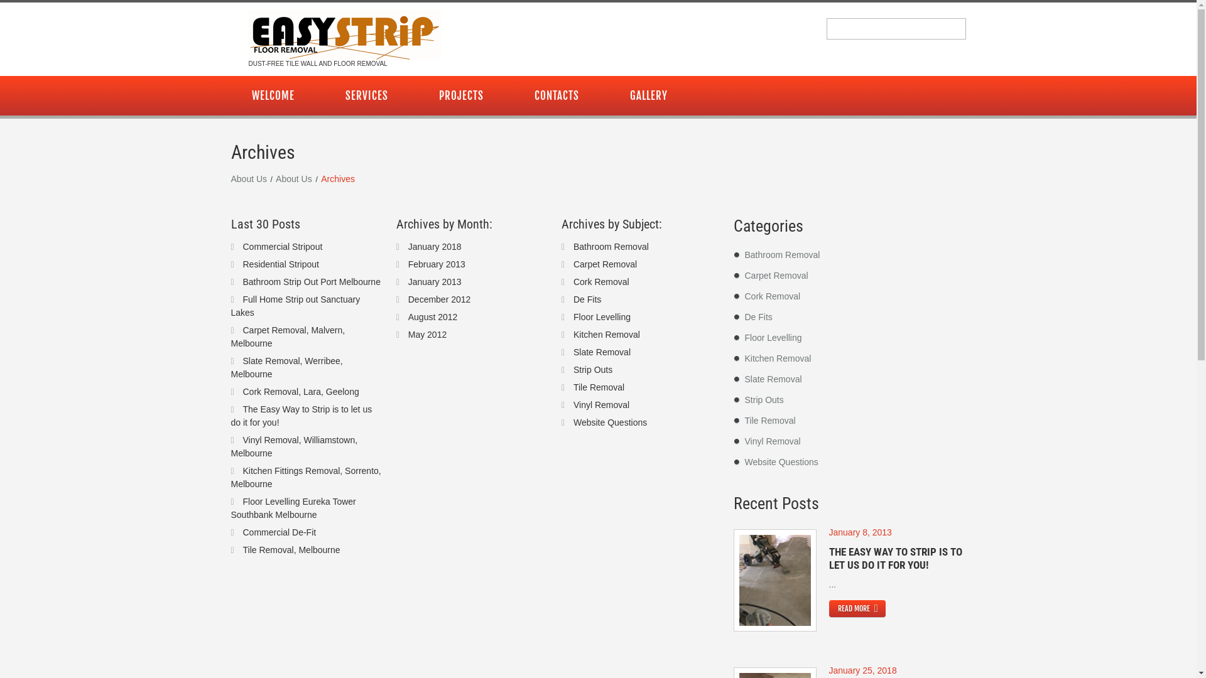  Describe the element at coordinates (948, 97) in the screenshot. I see `facebook` at that location.